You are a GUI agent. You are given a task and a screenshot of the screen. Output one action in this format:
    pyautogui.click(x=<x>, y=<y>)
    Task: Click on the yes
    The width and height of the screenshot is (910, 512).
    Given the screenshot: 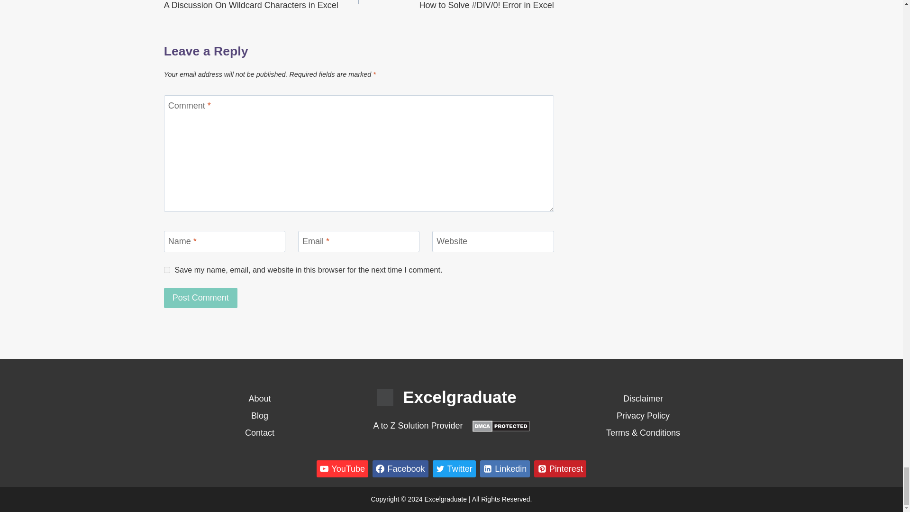 What is the action you would take?
    pyautogui.click(x=167, y=269)
    